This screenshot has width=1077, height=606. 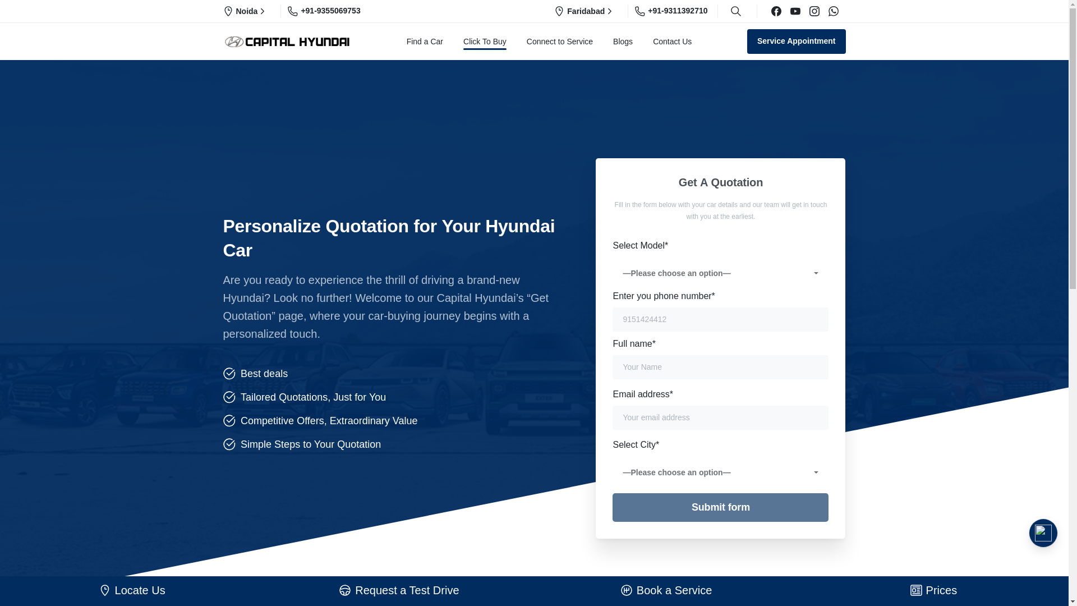 What do you see at coordinates (775, 11) in the screenshot?
I see `Facebook` at bounding box center [775, 11].